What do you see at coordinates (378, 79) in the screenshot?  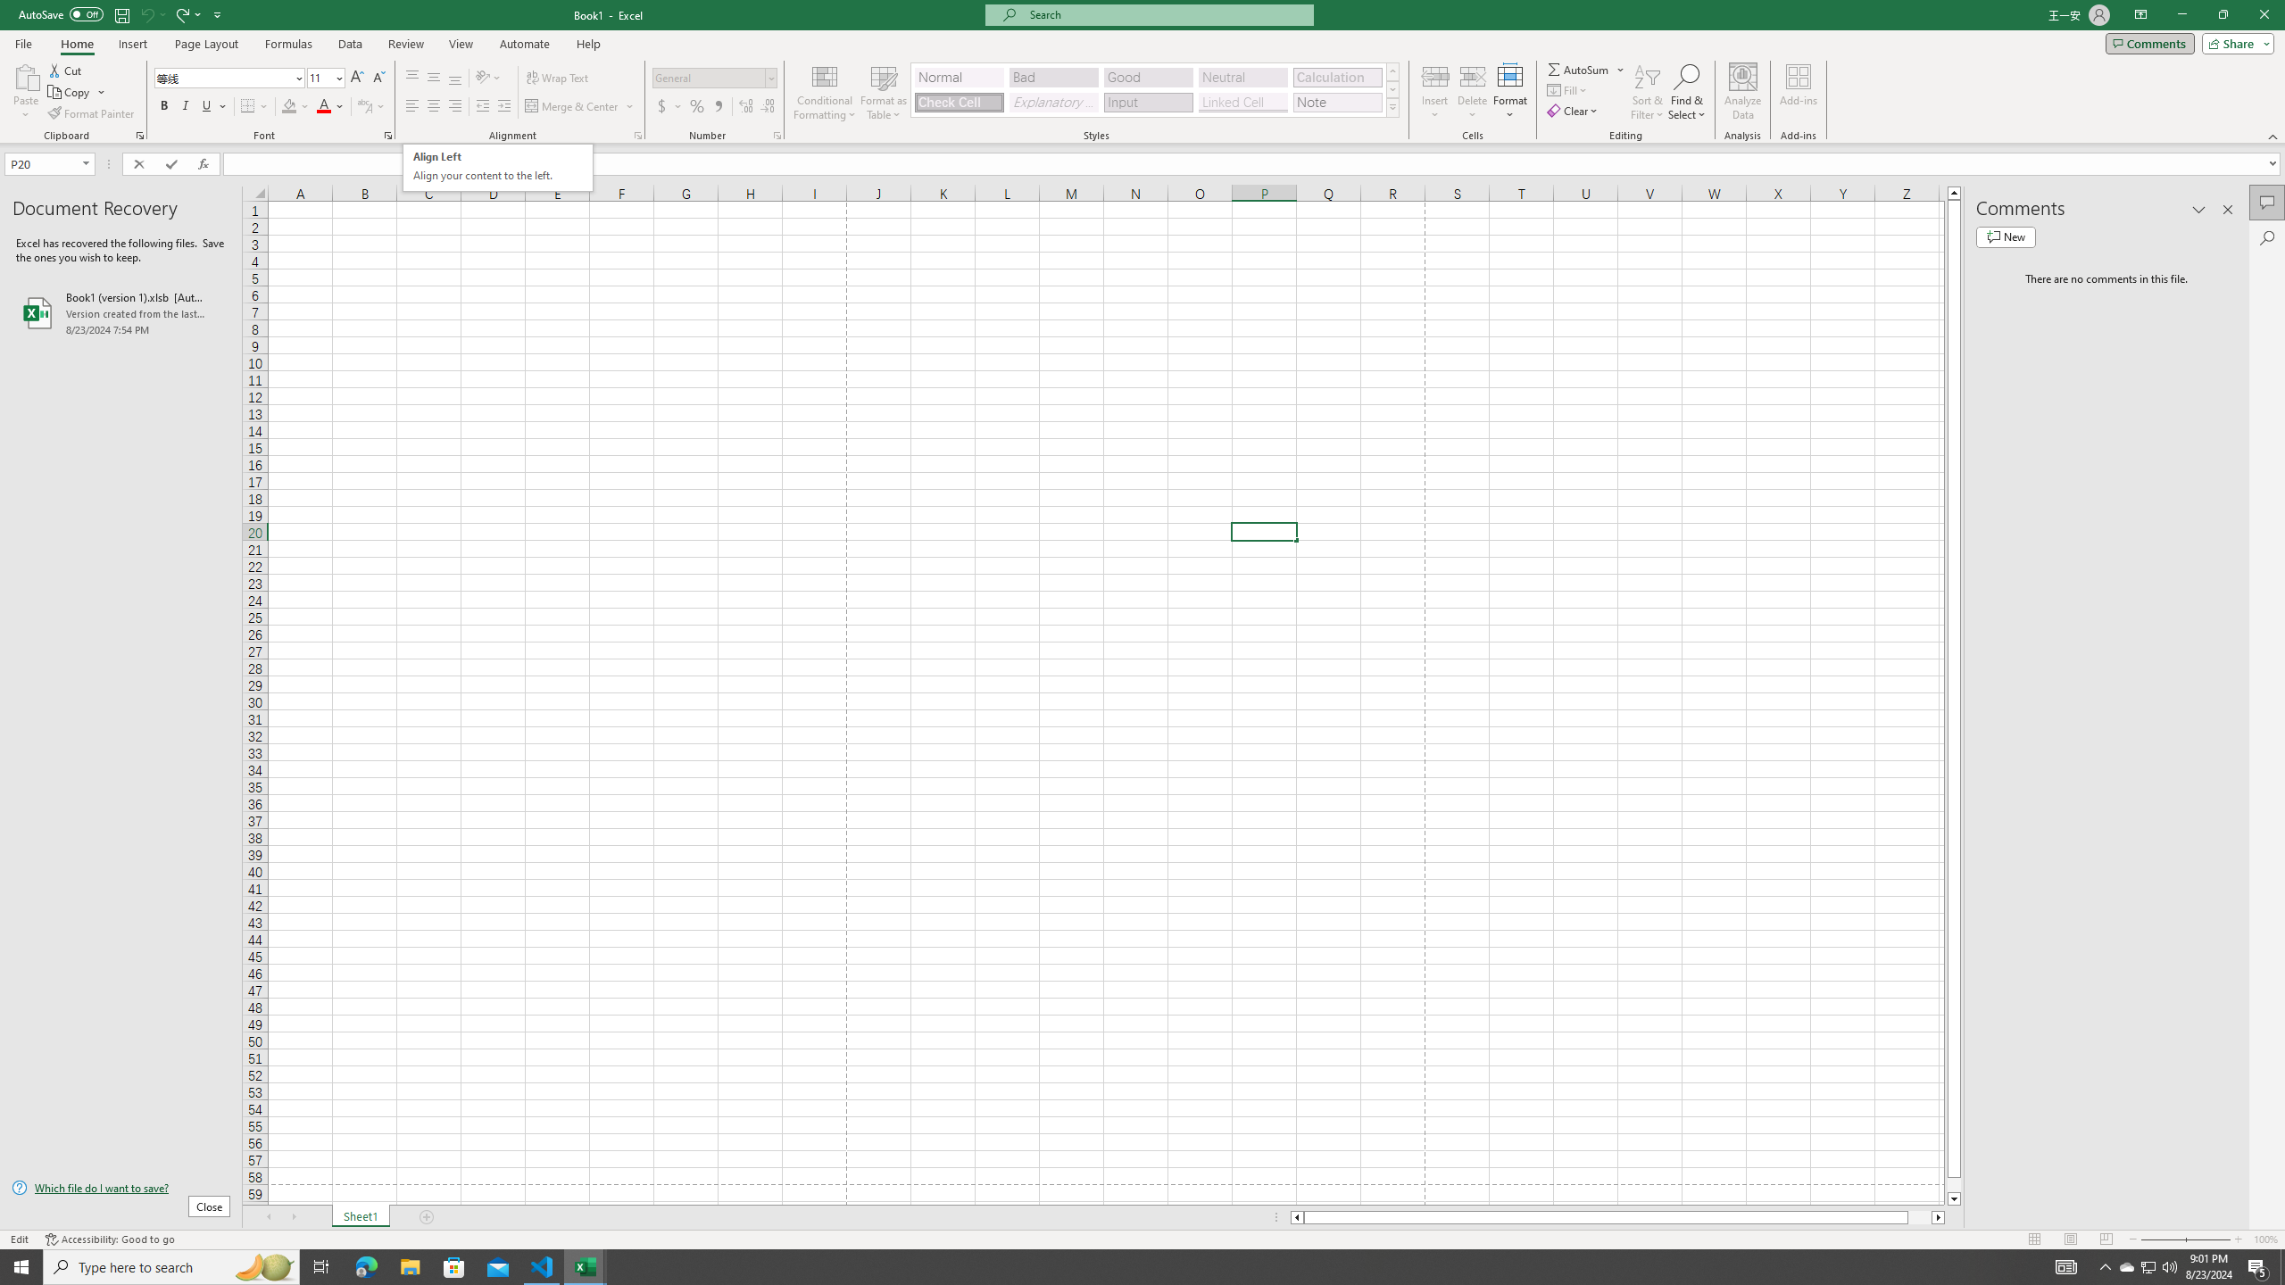 I see `Decrease Font Size` at bounding box center [378, 79].